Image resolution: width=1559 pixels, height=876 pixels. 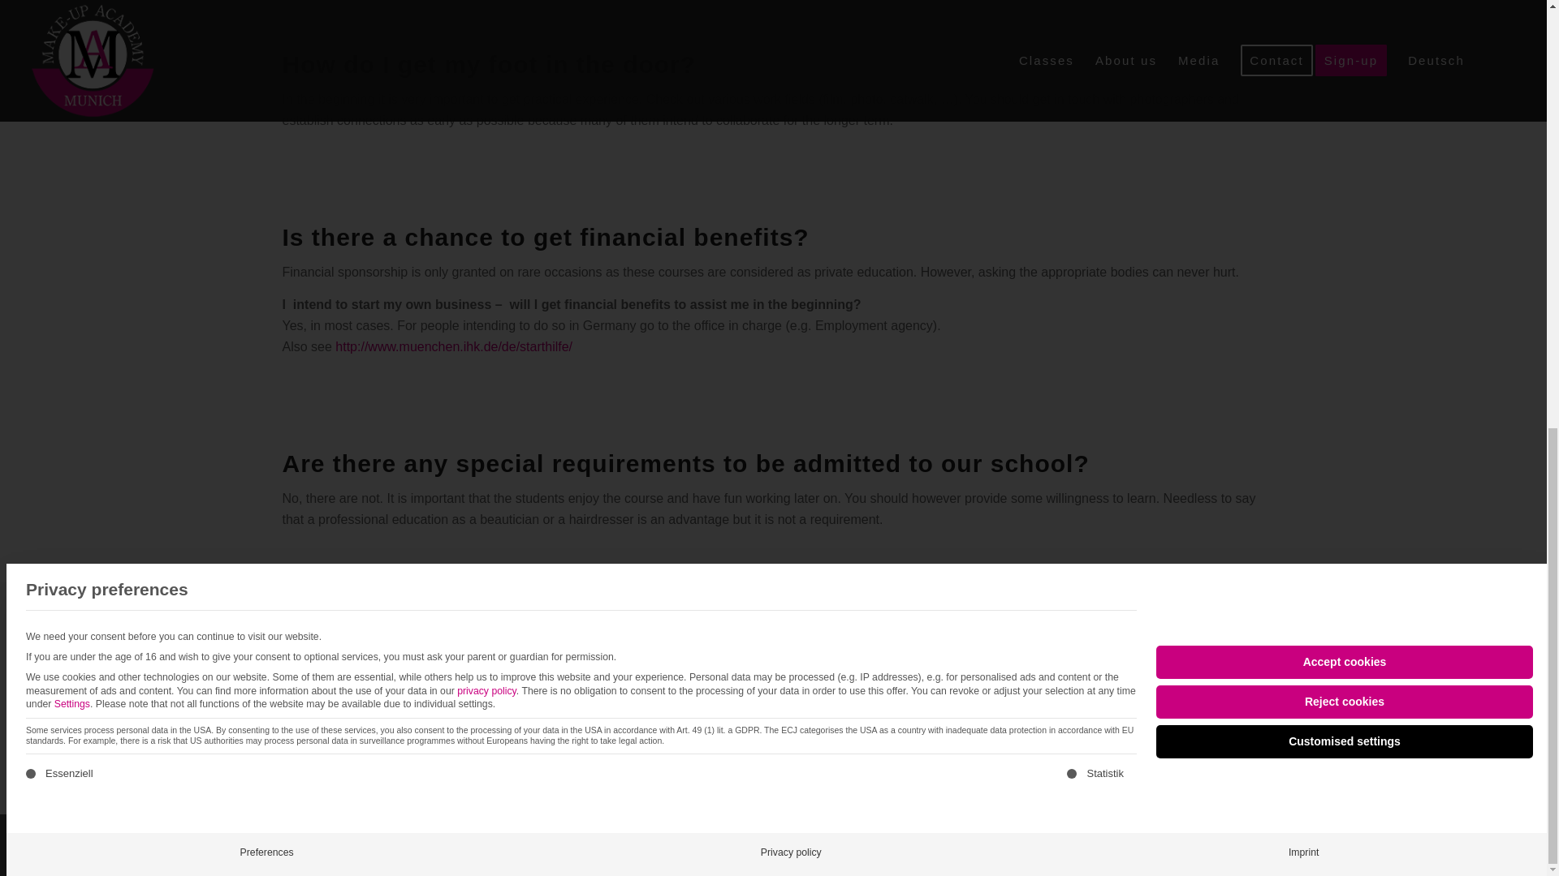 I want to click on FAQ, so click(x=421, y=857).